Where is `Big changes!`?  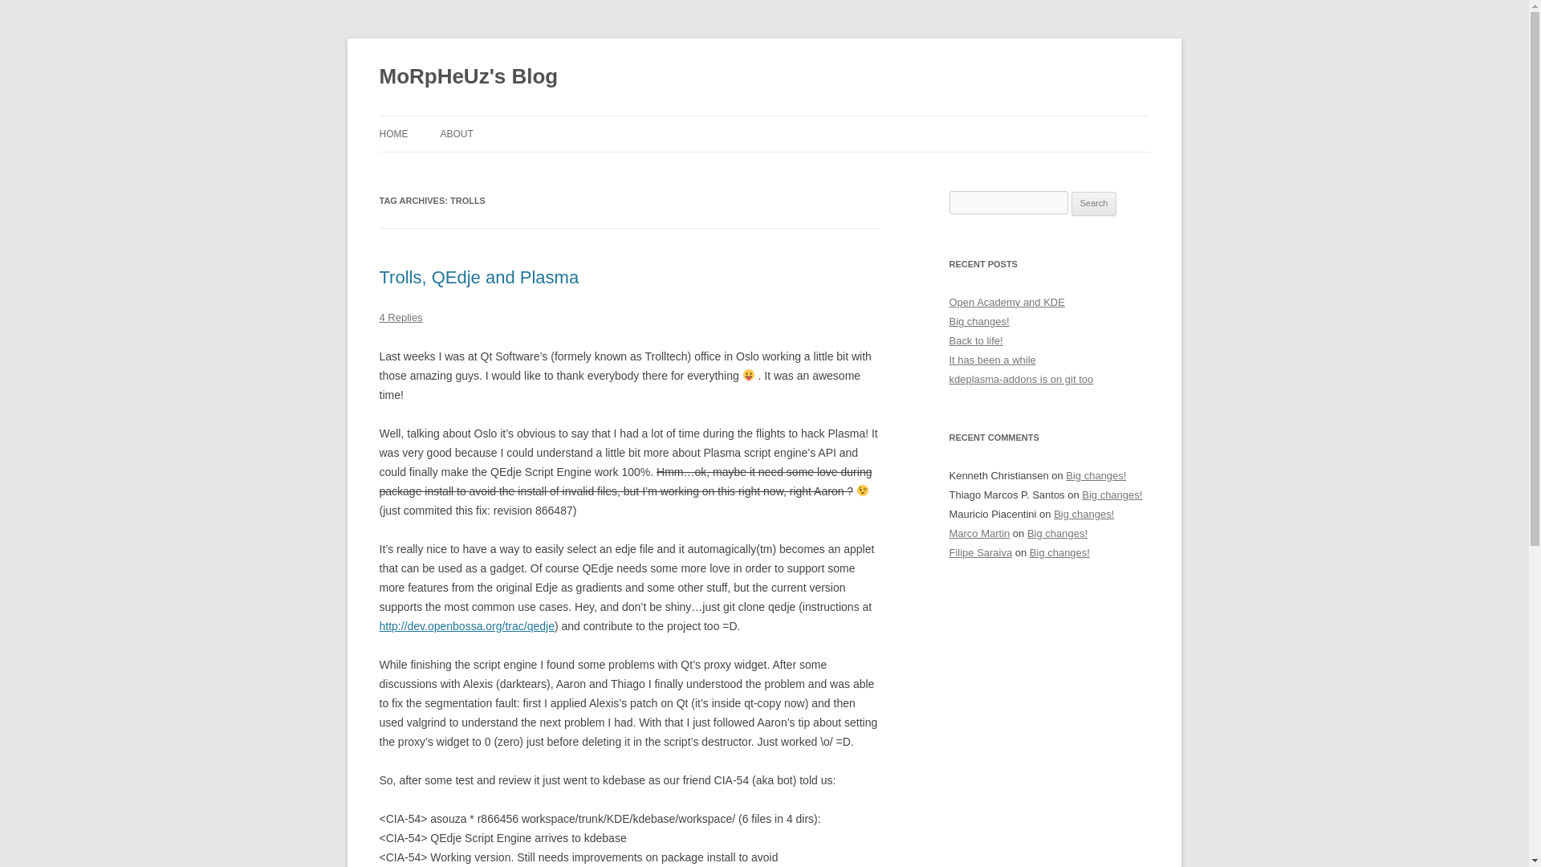 Big changes! is located at coordinates (1096, 475).